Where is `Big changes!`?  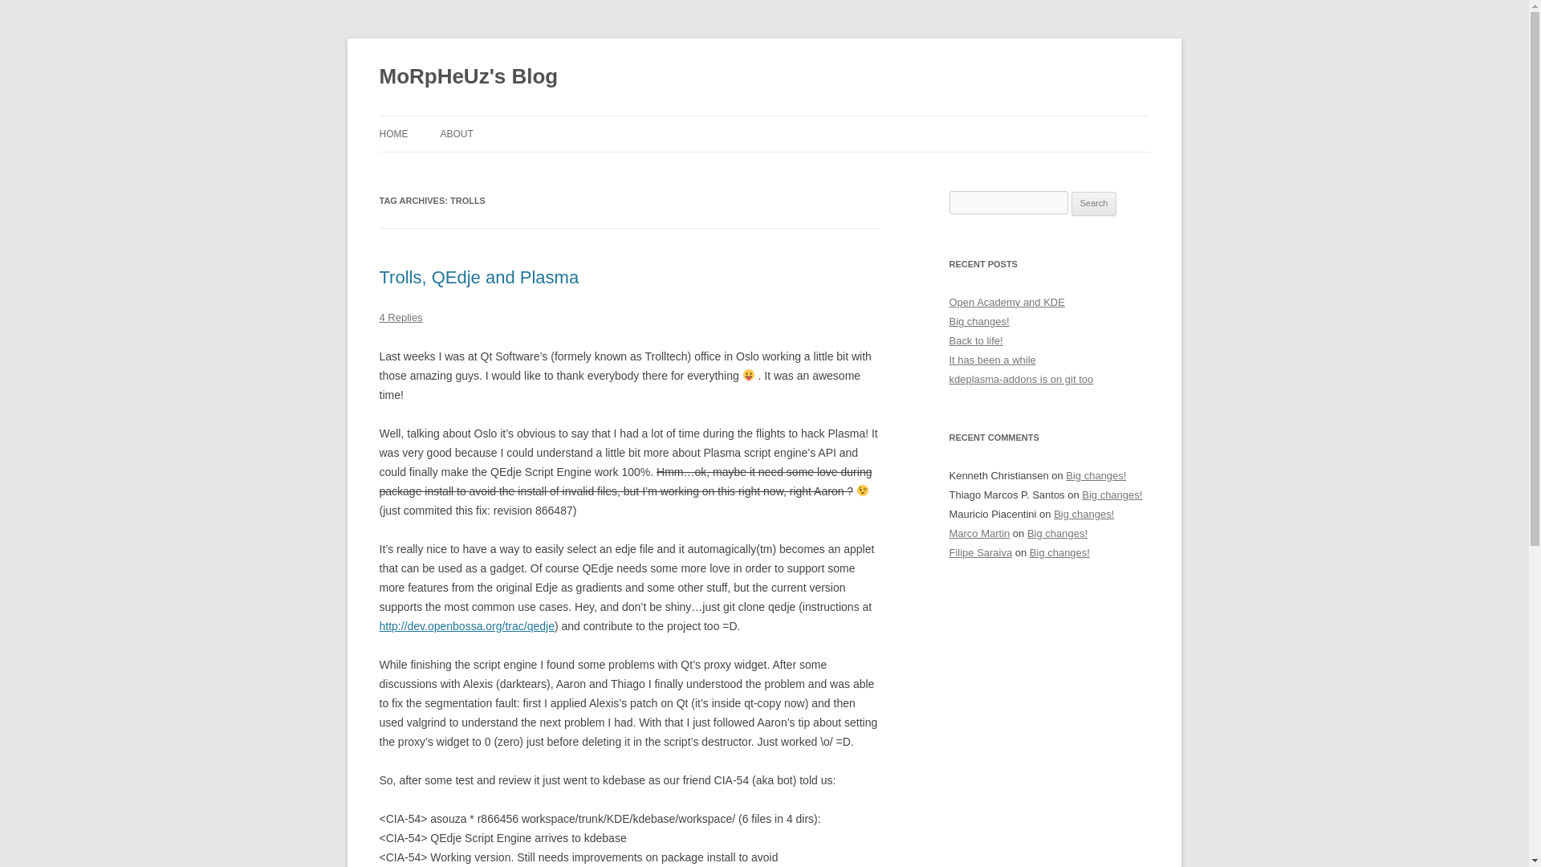 Big changes! is located at coordinates (1096, 475).